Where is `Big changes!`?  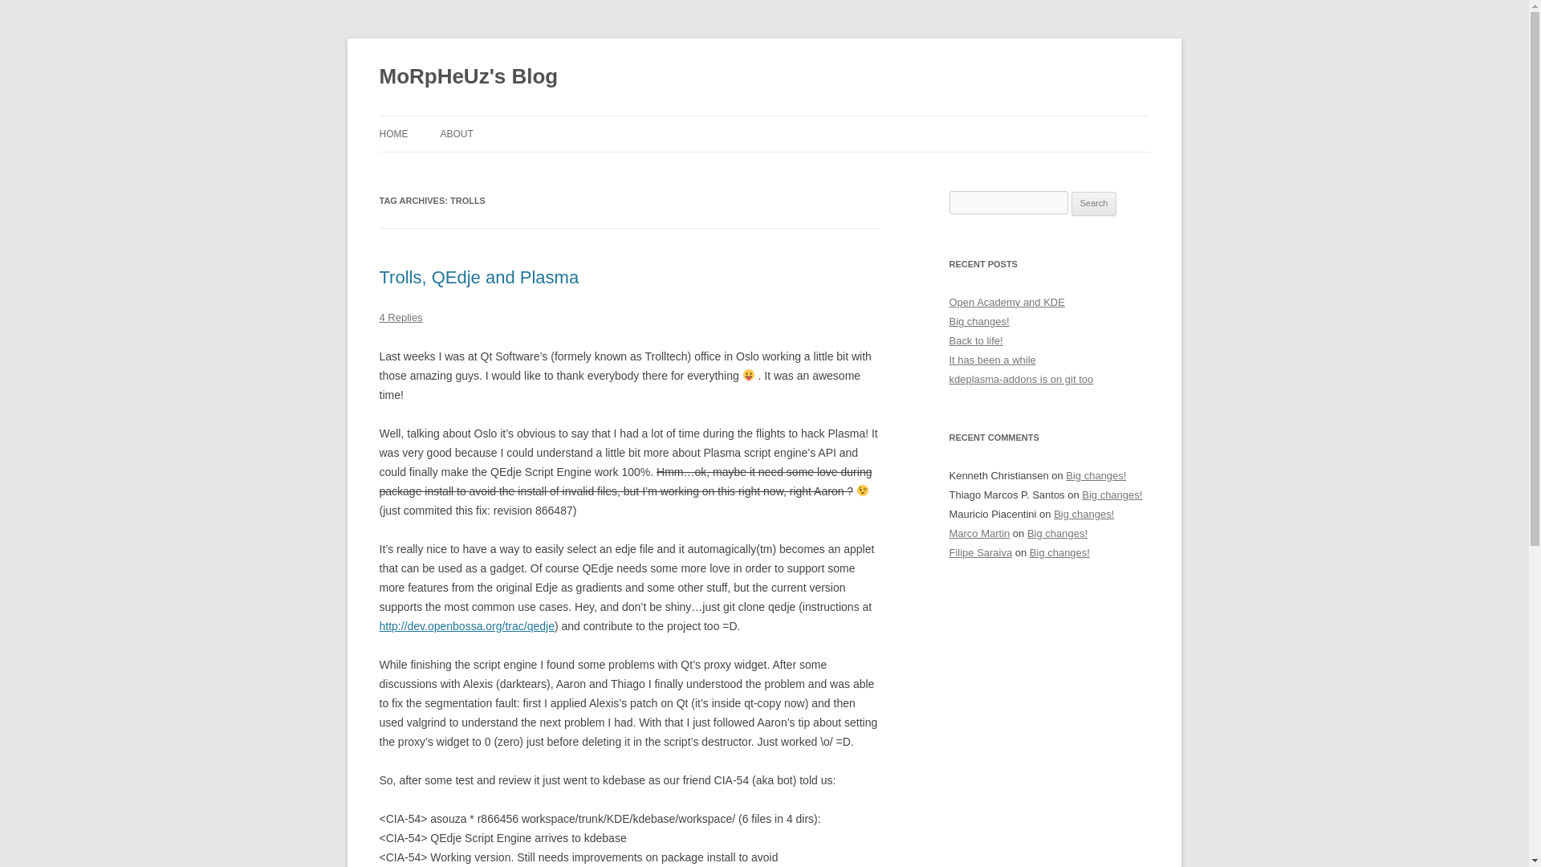 Big changes! is located at coordinates (1096, 475).